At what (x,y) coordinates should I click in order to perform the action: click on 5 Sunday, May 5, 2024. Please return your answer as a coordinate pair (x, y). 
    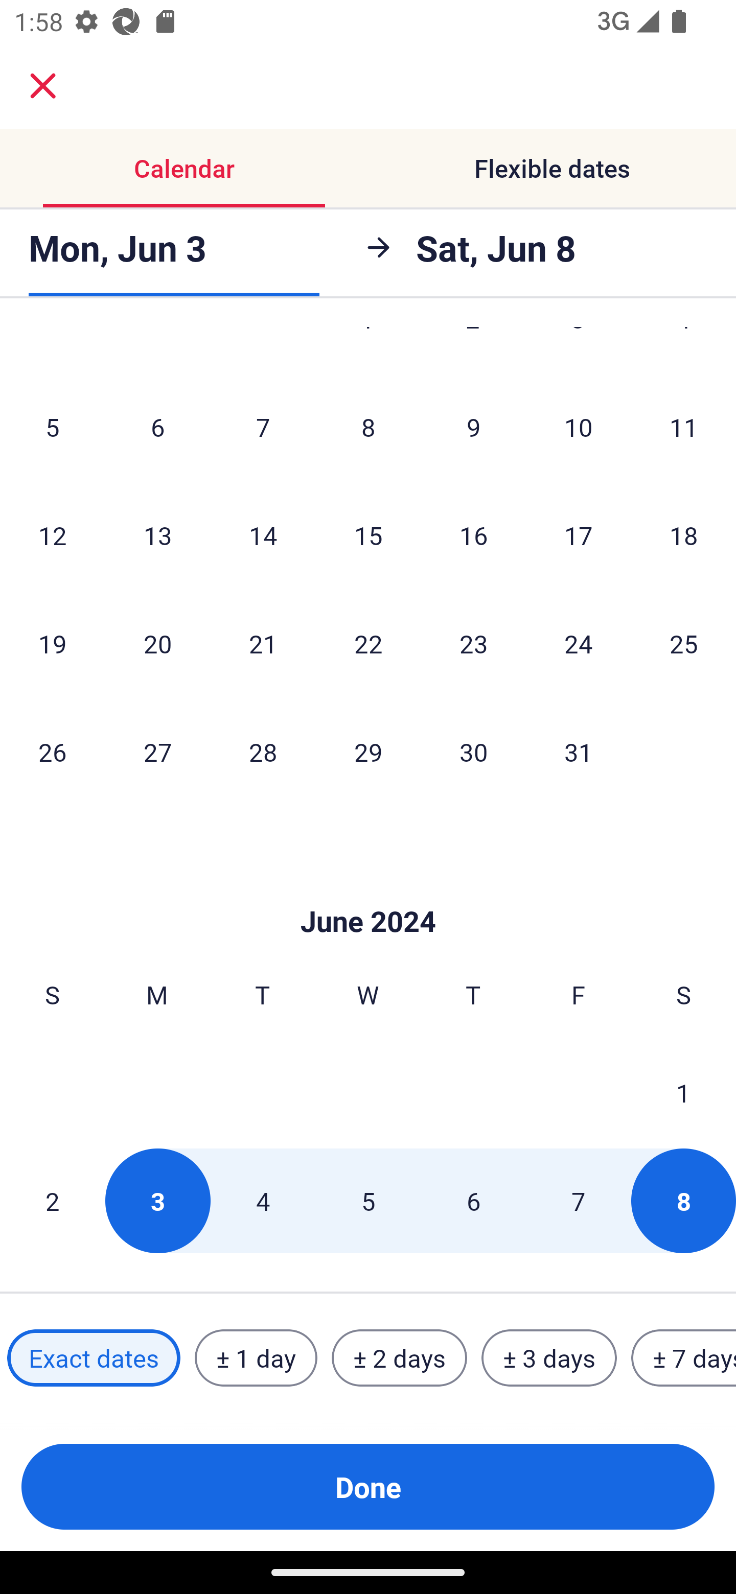
    Looking at the image, I should click on (52, 427).